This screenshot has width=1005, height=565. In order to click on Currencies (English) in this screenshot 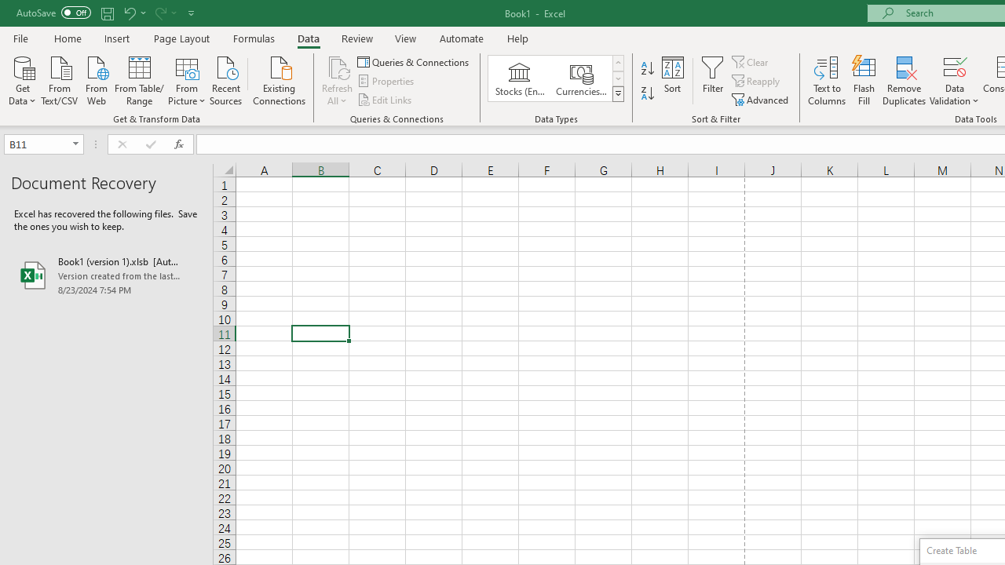, I will do `click(581, 78)`.